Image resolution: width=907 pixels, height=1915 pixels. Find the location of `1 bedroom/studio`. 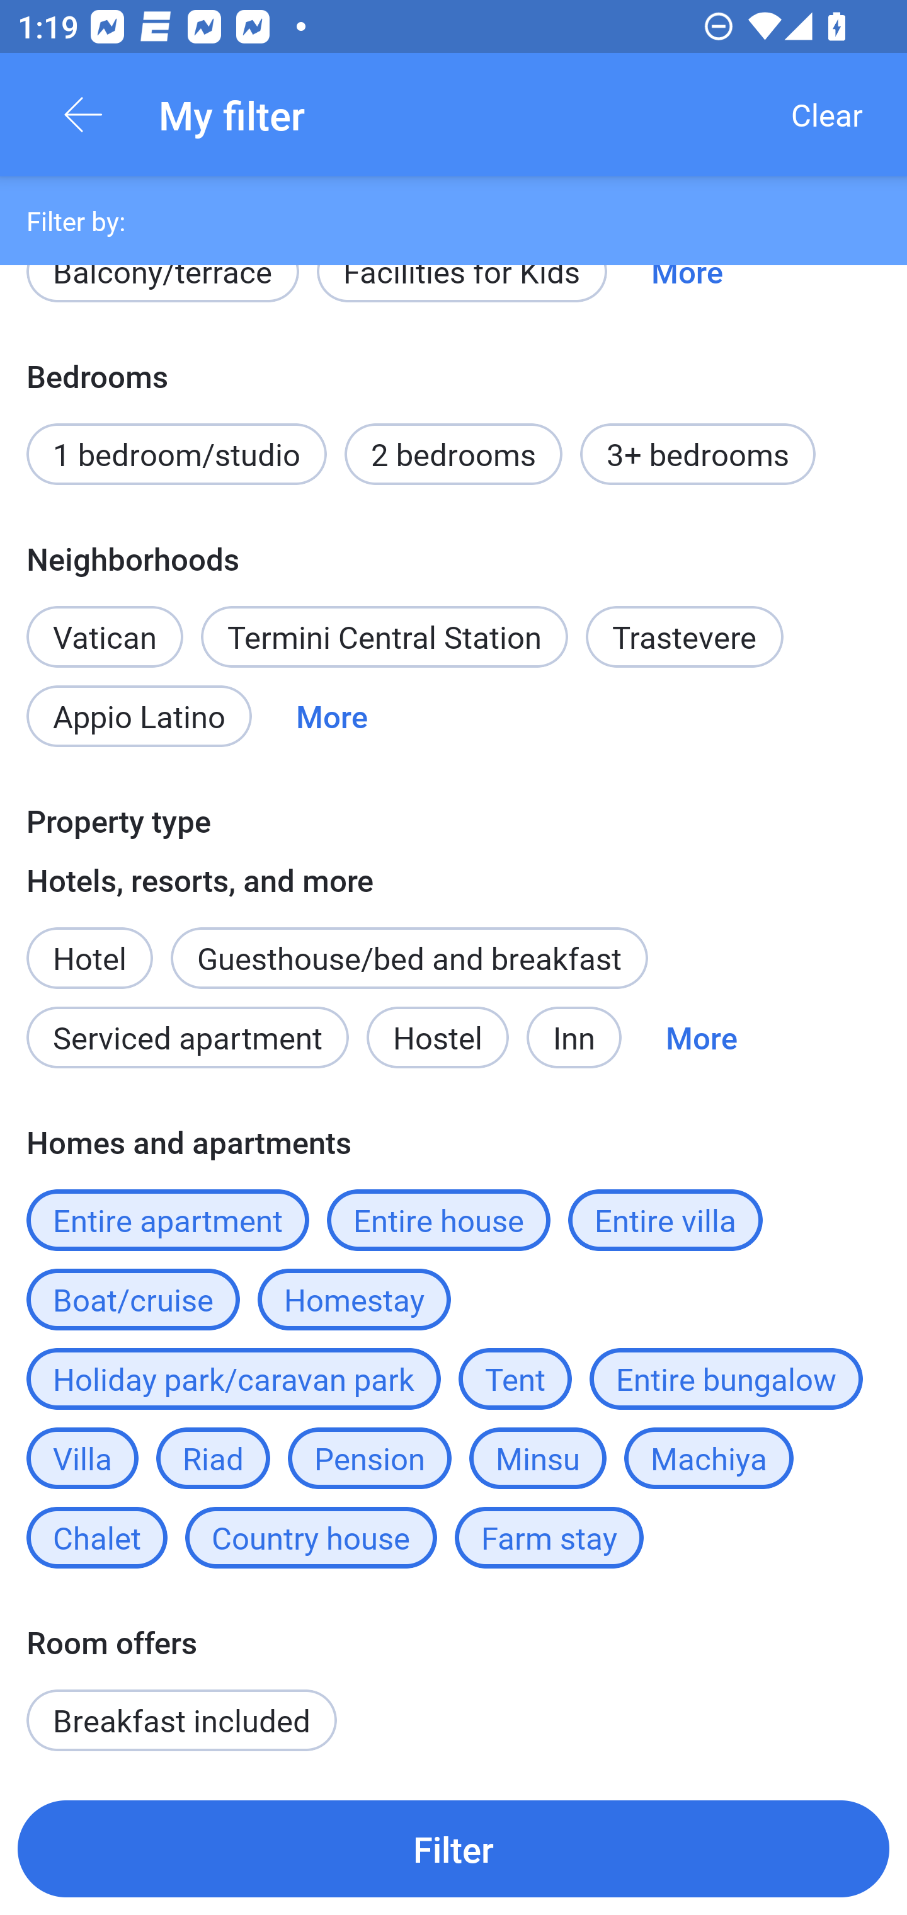

1 bedroom/studio is located at coordinates (176, 455).